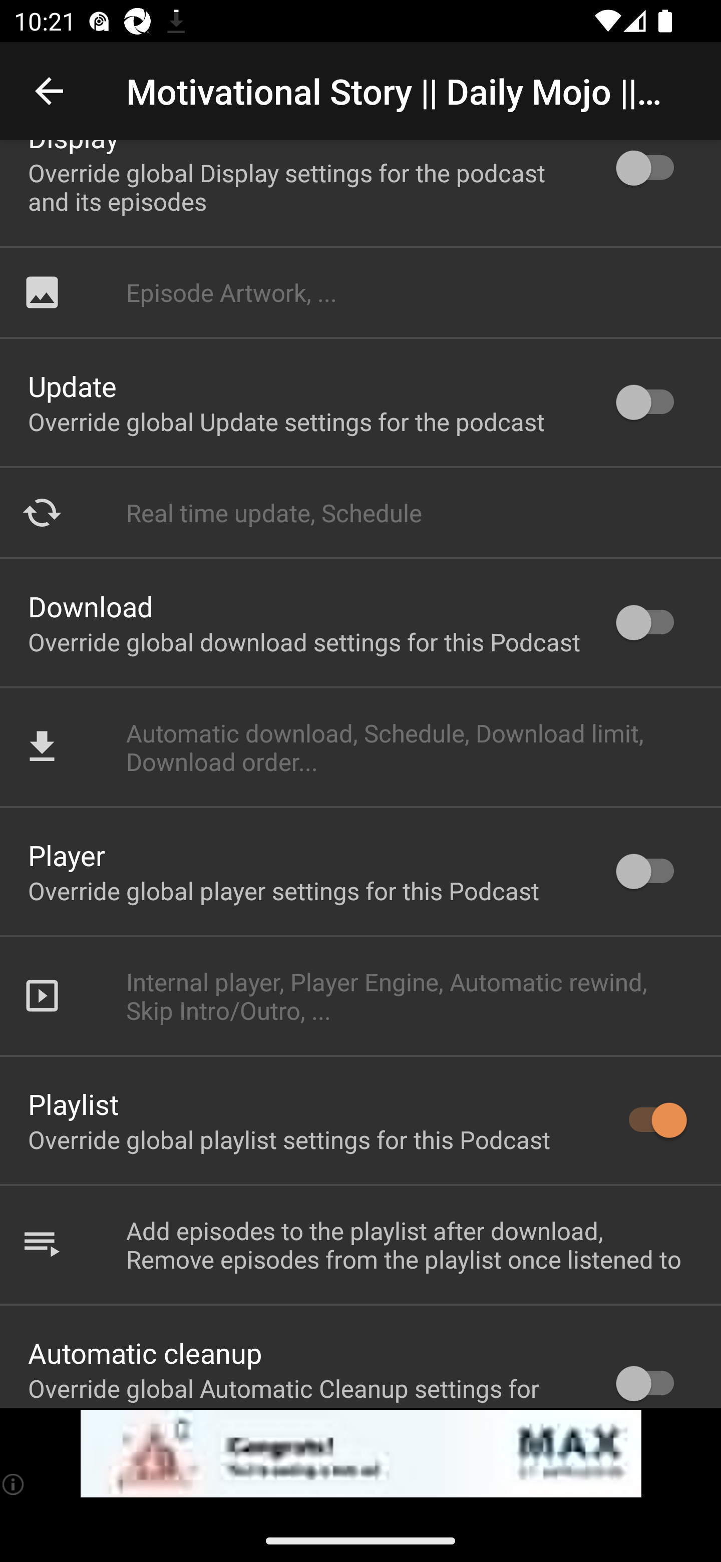 The width and height of the screenshot is (721, 1562). Describe the element at coordinates (360, 1454) in the screenshot. I see `app-monetization` at that location.